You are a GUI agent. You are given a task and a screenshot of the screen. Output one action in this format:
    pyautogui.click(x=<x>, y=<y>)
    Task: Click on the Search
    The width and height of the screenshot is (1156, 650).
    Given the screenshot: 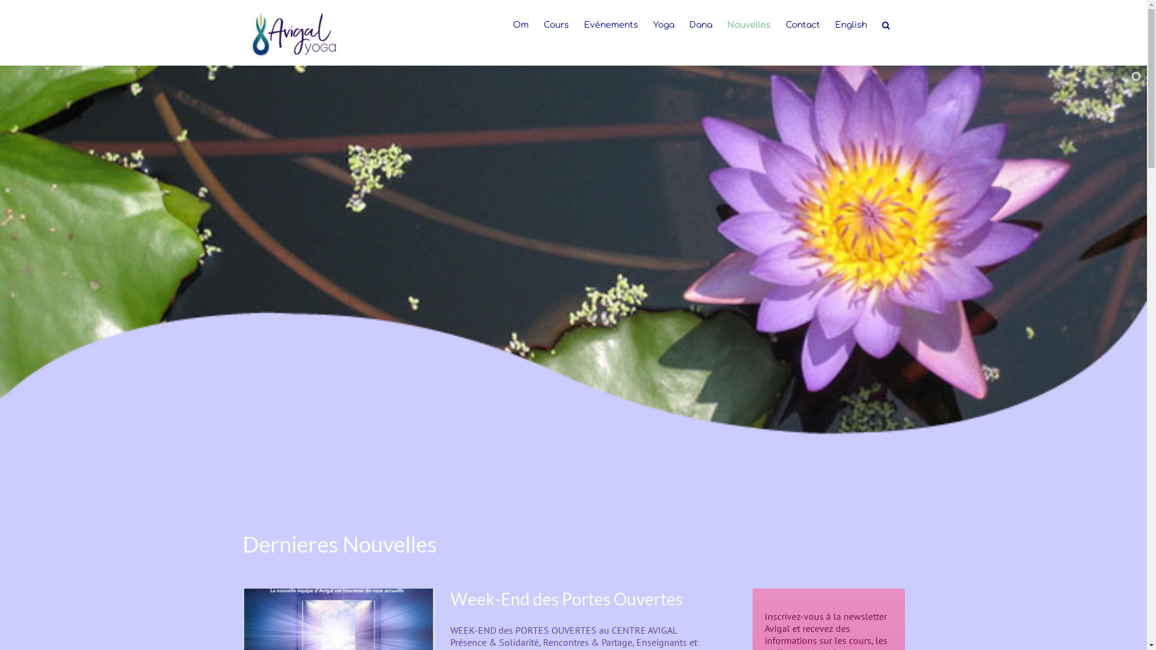 What is the action you would take?
    pyautogui.click(x=885, y=25)
    